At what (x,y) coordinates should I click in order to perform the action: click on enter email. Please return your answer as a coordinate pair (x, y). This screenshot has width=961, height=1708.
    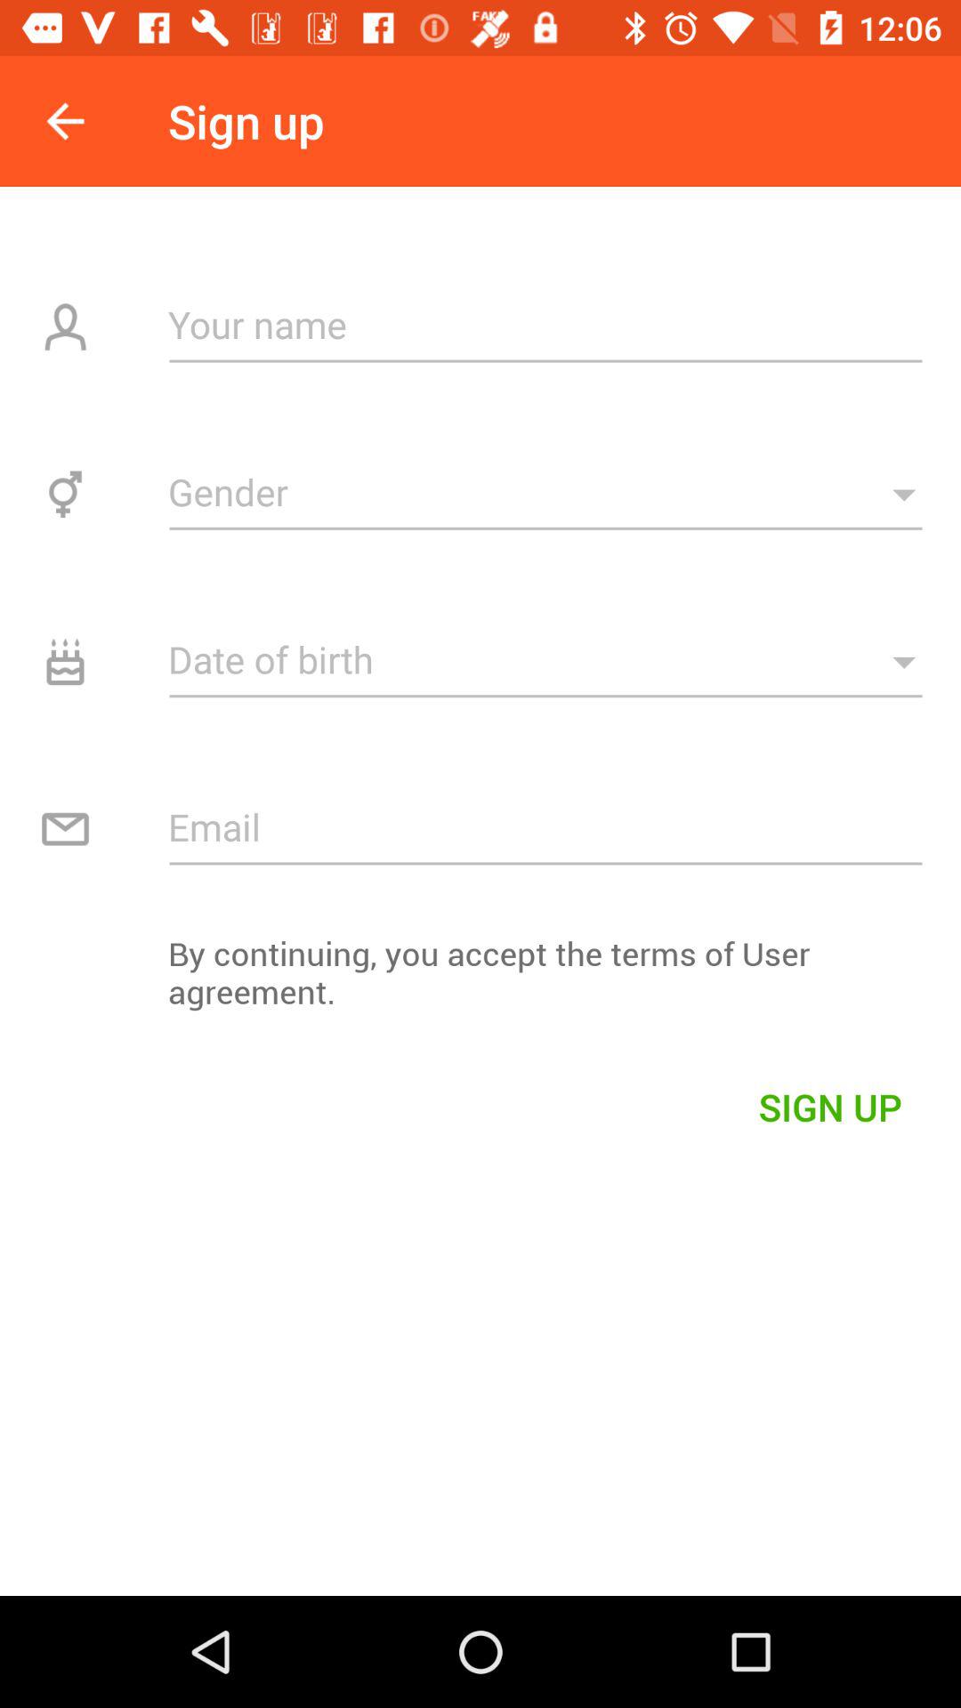
    Looking at the image, I should click on (546, 826).